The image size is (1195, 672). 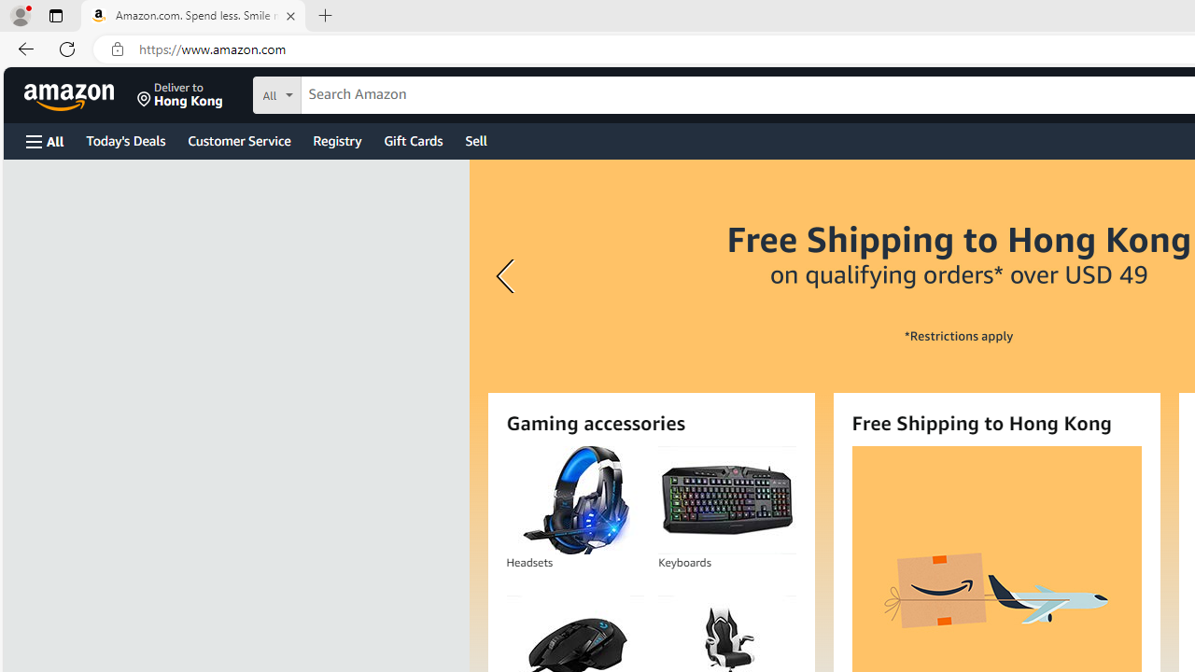 I want to click on Views and More Actions..., so click(x=260, y=49).